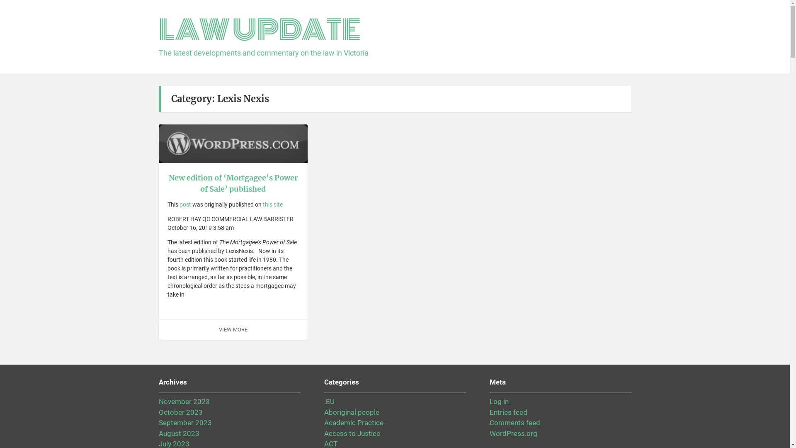  Describe the element at coordinates (352, 412) in the screenshot. I see `Aboriginal people` at that location.